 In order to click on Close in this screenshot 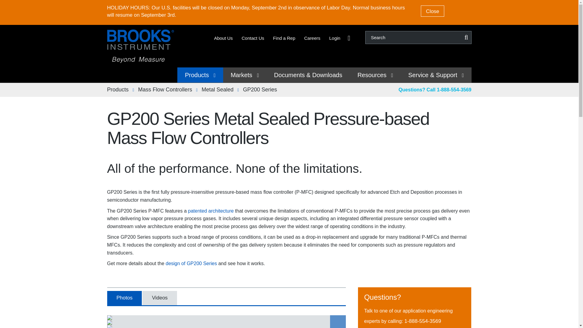, I will do `click(432, 11)`.